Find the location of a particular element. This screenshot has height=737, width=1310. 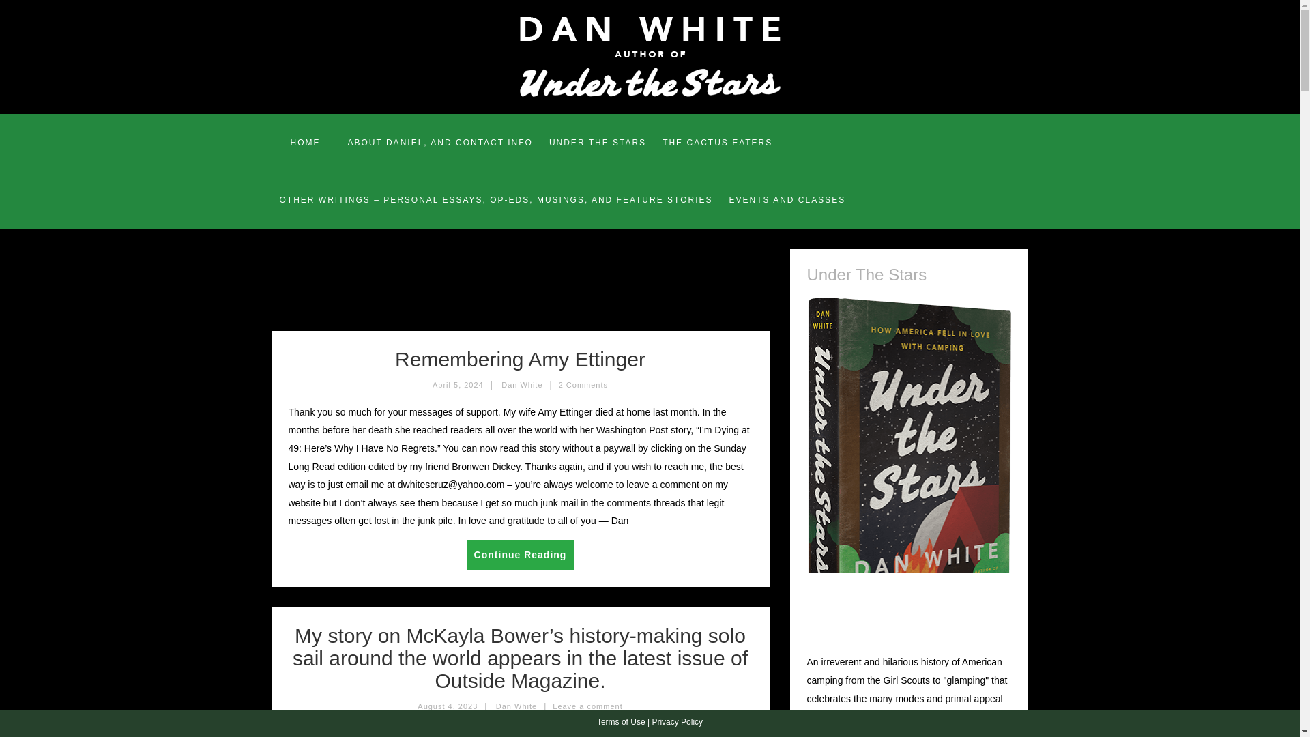

August 4, 2023 is located at coordinates (448, 706).